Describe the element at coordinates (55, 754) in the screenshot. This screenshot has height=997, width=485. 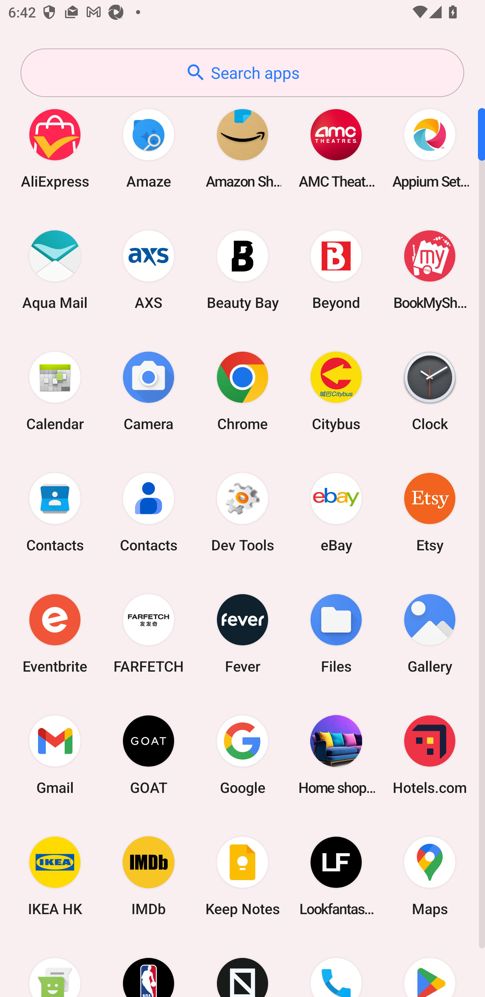
I see `Gmail` at that location.